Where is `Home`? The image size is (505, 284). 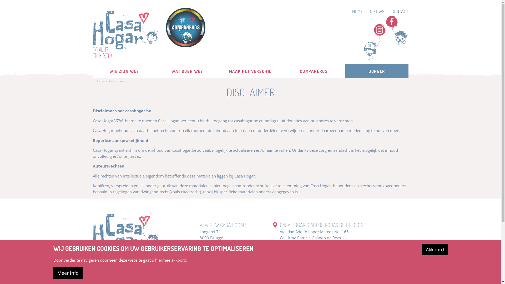
Home is located at coordinates (125, 33).